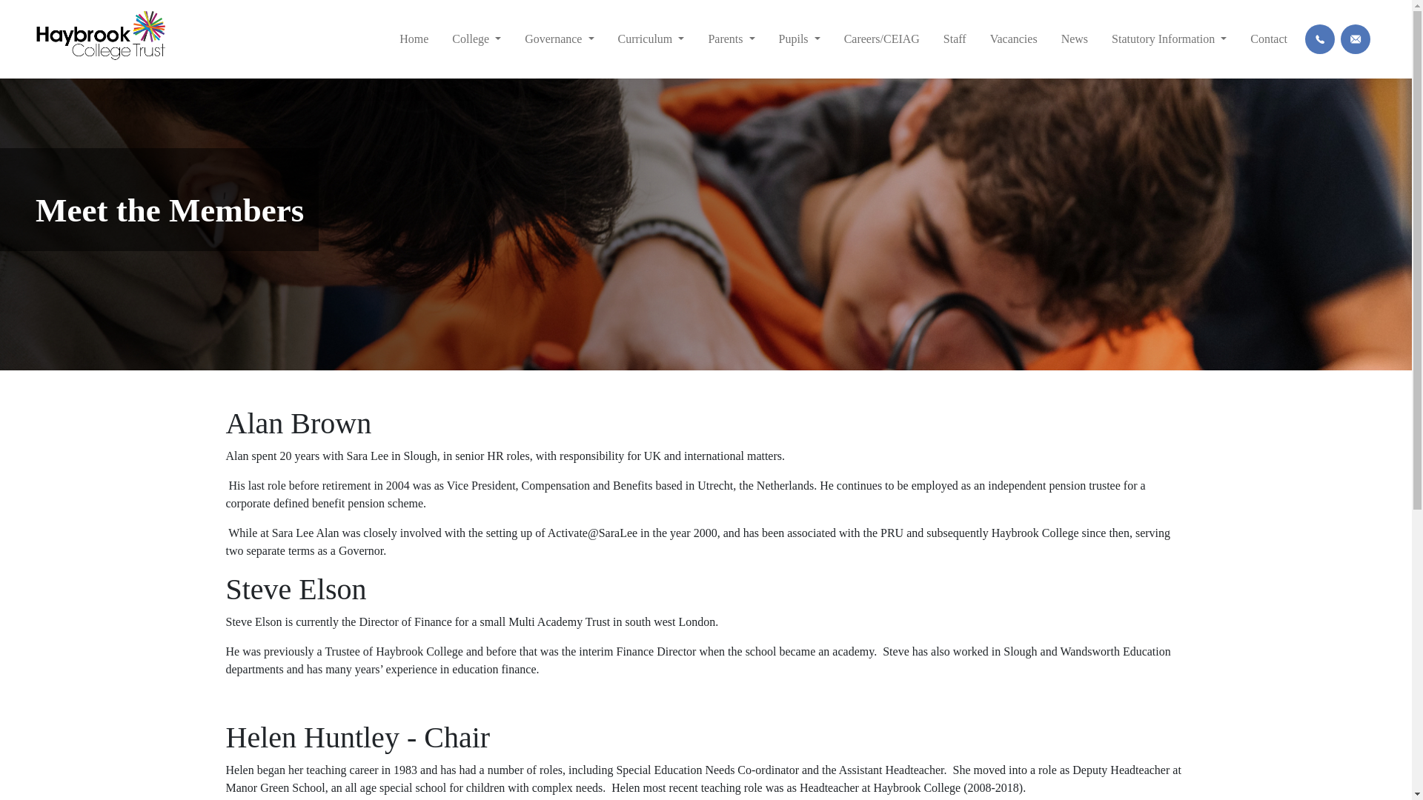  What do you see at coordinates (559, 39) in the screenshot?
I see `Governance` at bounding box center [559, 39].